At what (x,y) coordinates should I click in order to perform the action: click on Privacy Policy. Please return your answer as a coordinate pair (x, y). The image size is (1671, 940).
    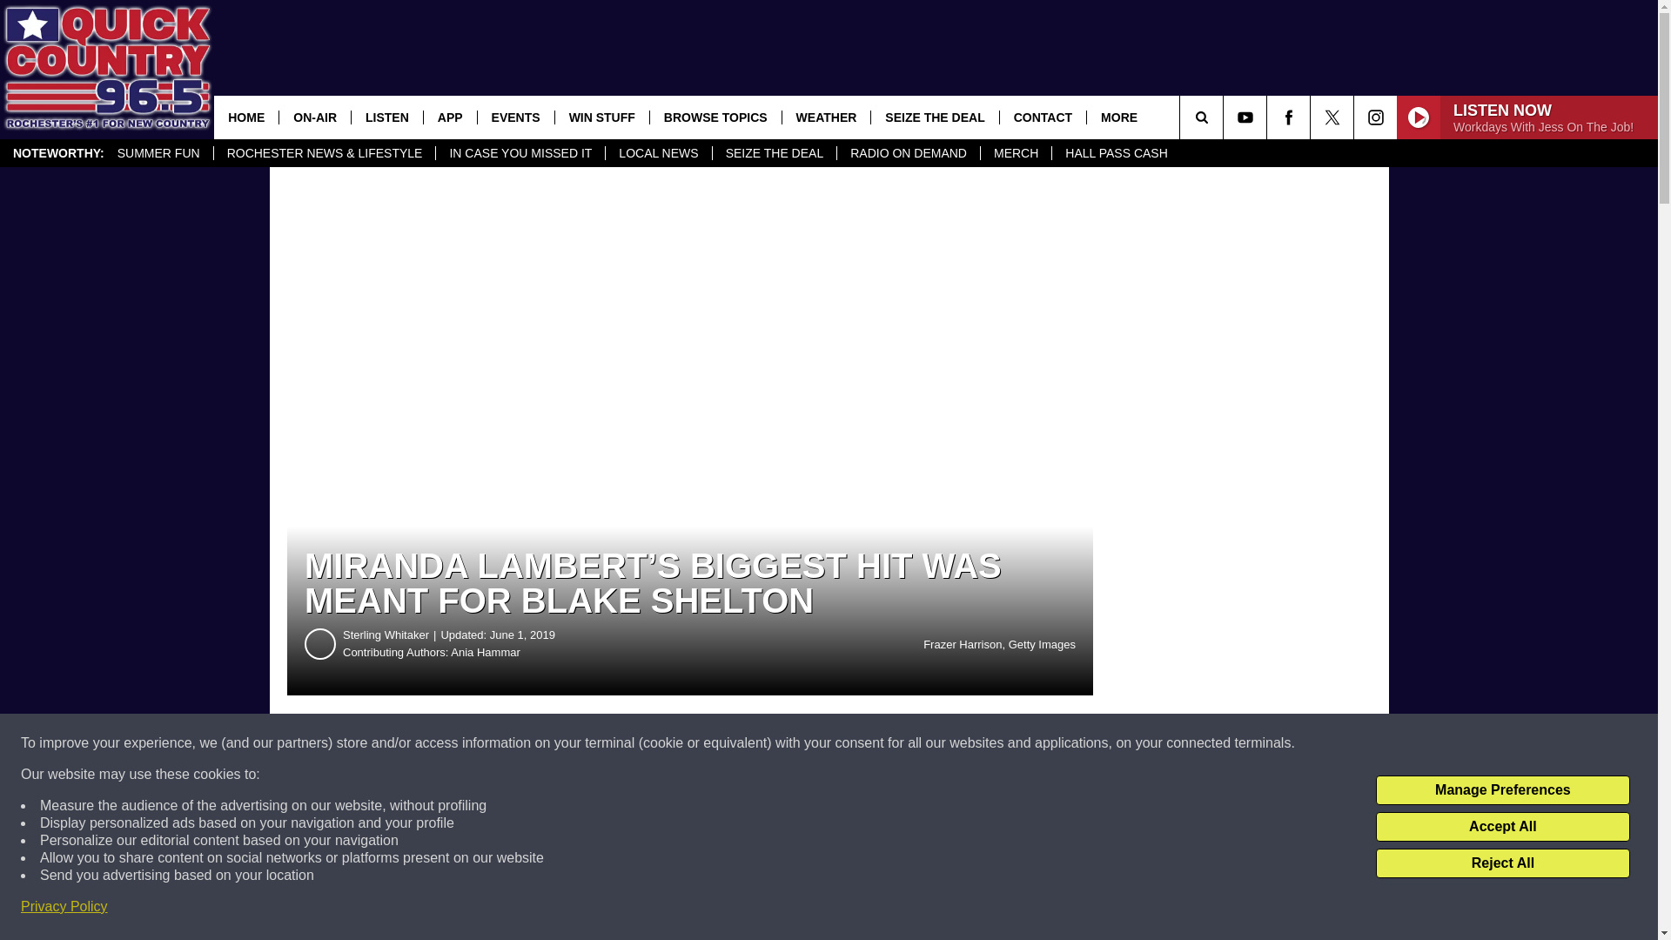
    Looking at the image, I should click on (64, 907).